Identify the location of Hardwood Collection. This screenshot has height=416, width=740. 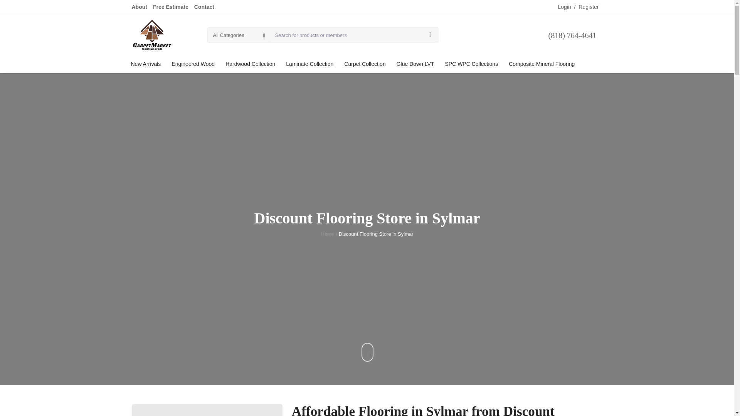
(250, 64).